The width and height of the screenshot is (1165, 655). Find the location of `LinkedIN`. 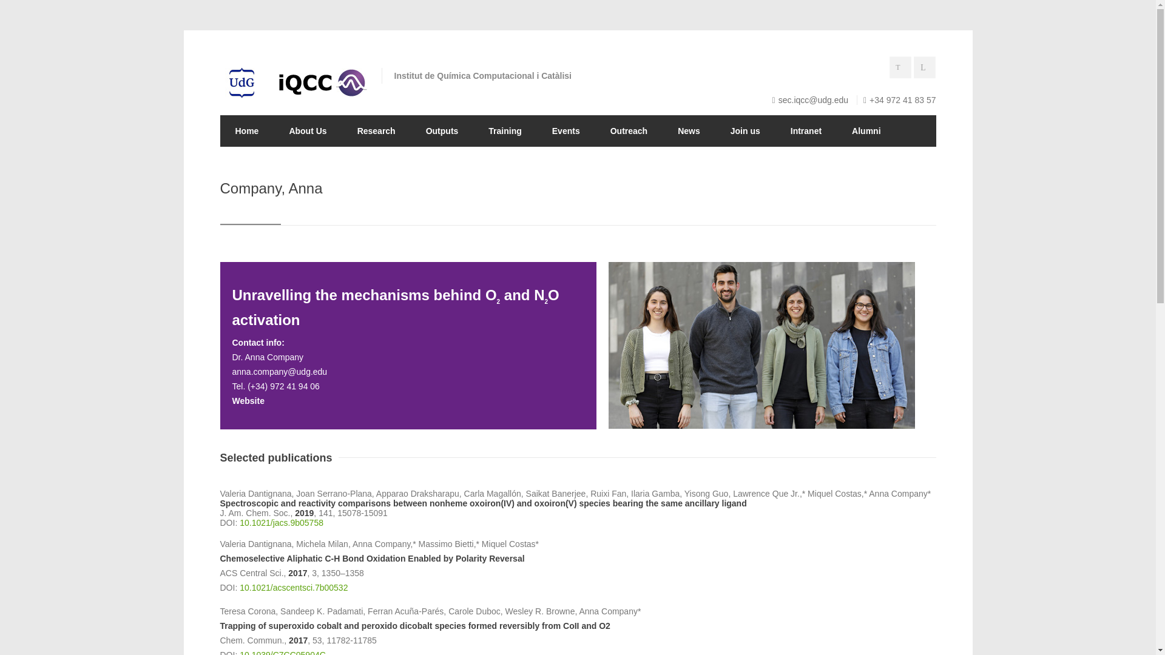

LinkedIN is located at coordinates (926, 69).